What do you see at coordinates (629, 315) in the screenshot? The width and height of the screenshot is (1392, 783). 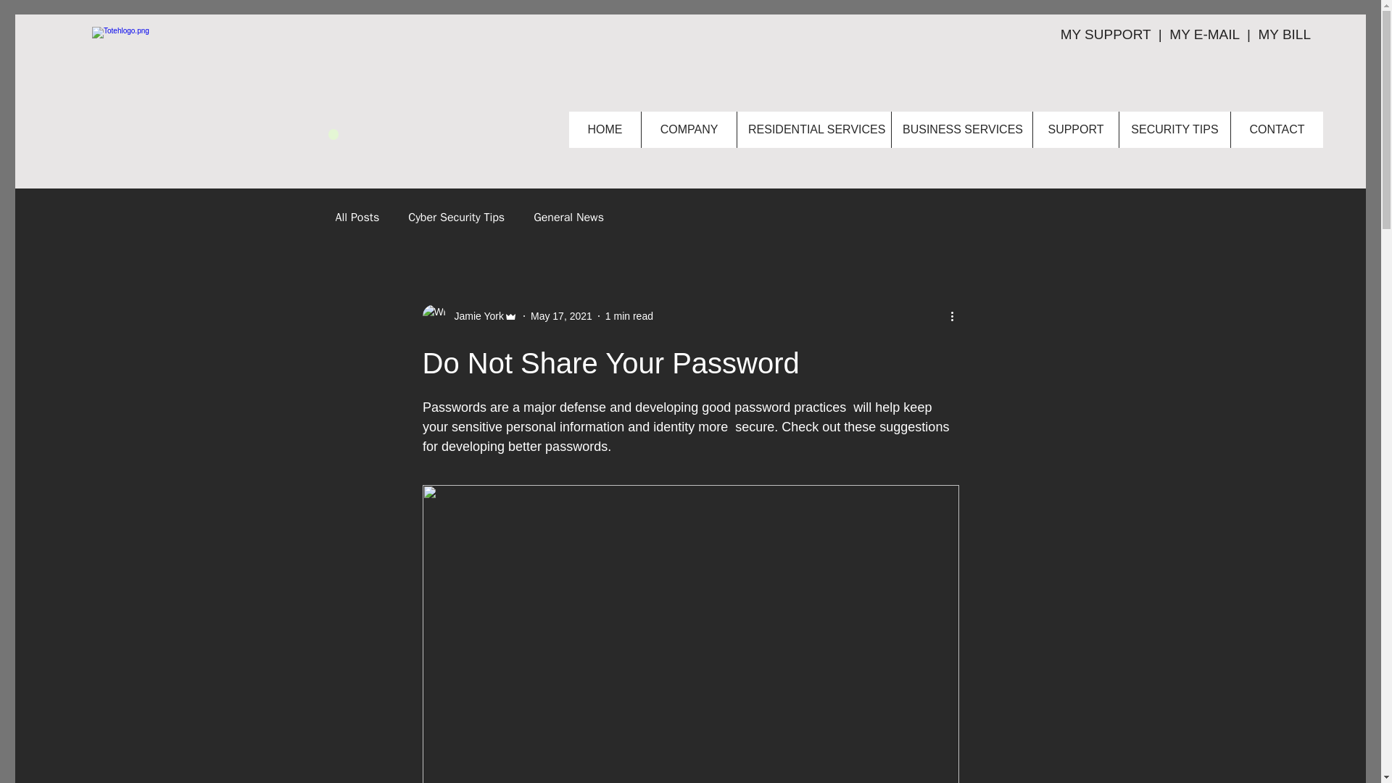 I see `1 min read` at bounding box center [629, 315].